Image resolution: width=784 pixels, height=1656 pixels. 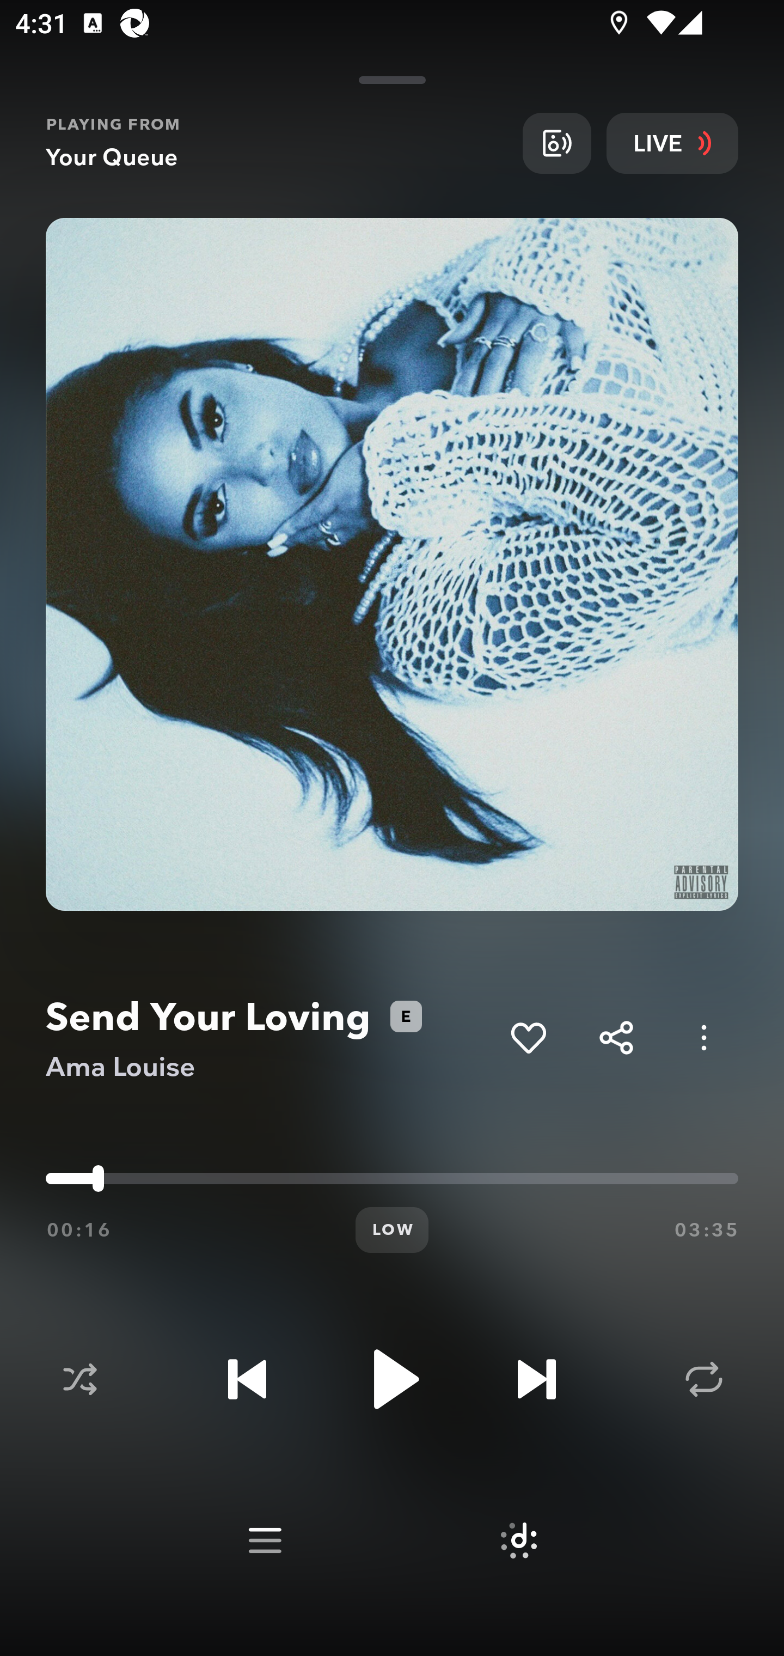 What do you see at coordinates (672, 143) in the screenshot?
I see `LIVE` at bounding box center [672, 143].